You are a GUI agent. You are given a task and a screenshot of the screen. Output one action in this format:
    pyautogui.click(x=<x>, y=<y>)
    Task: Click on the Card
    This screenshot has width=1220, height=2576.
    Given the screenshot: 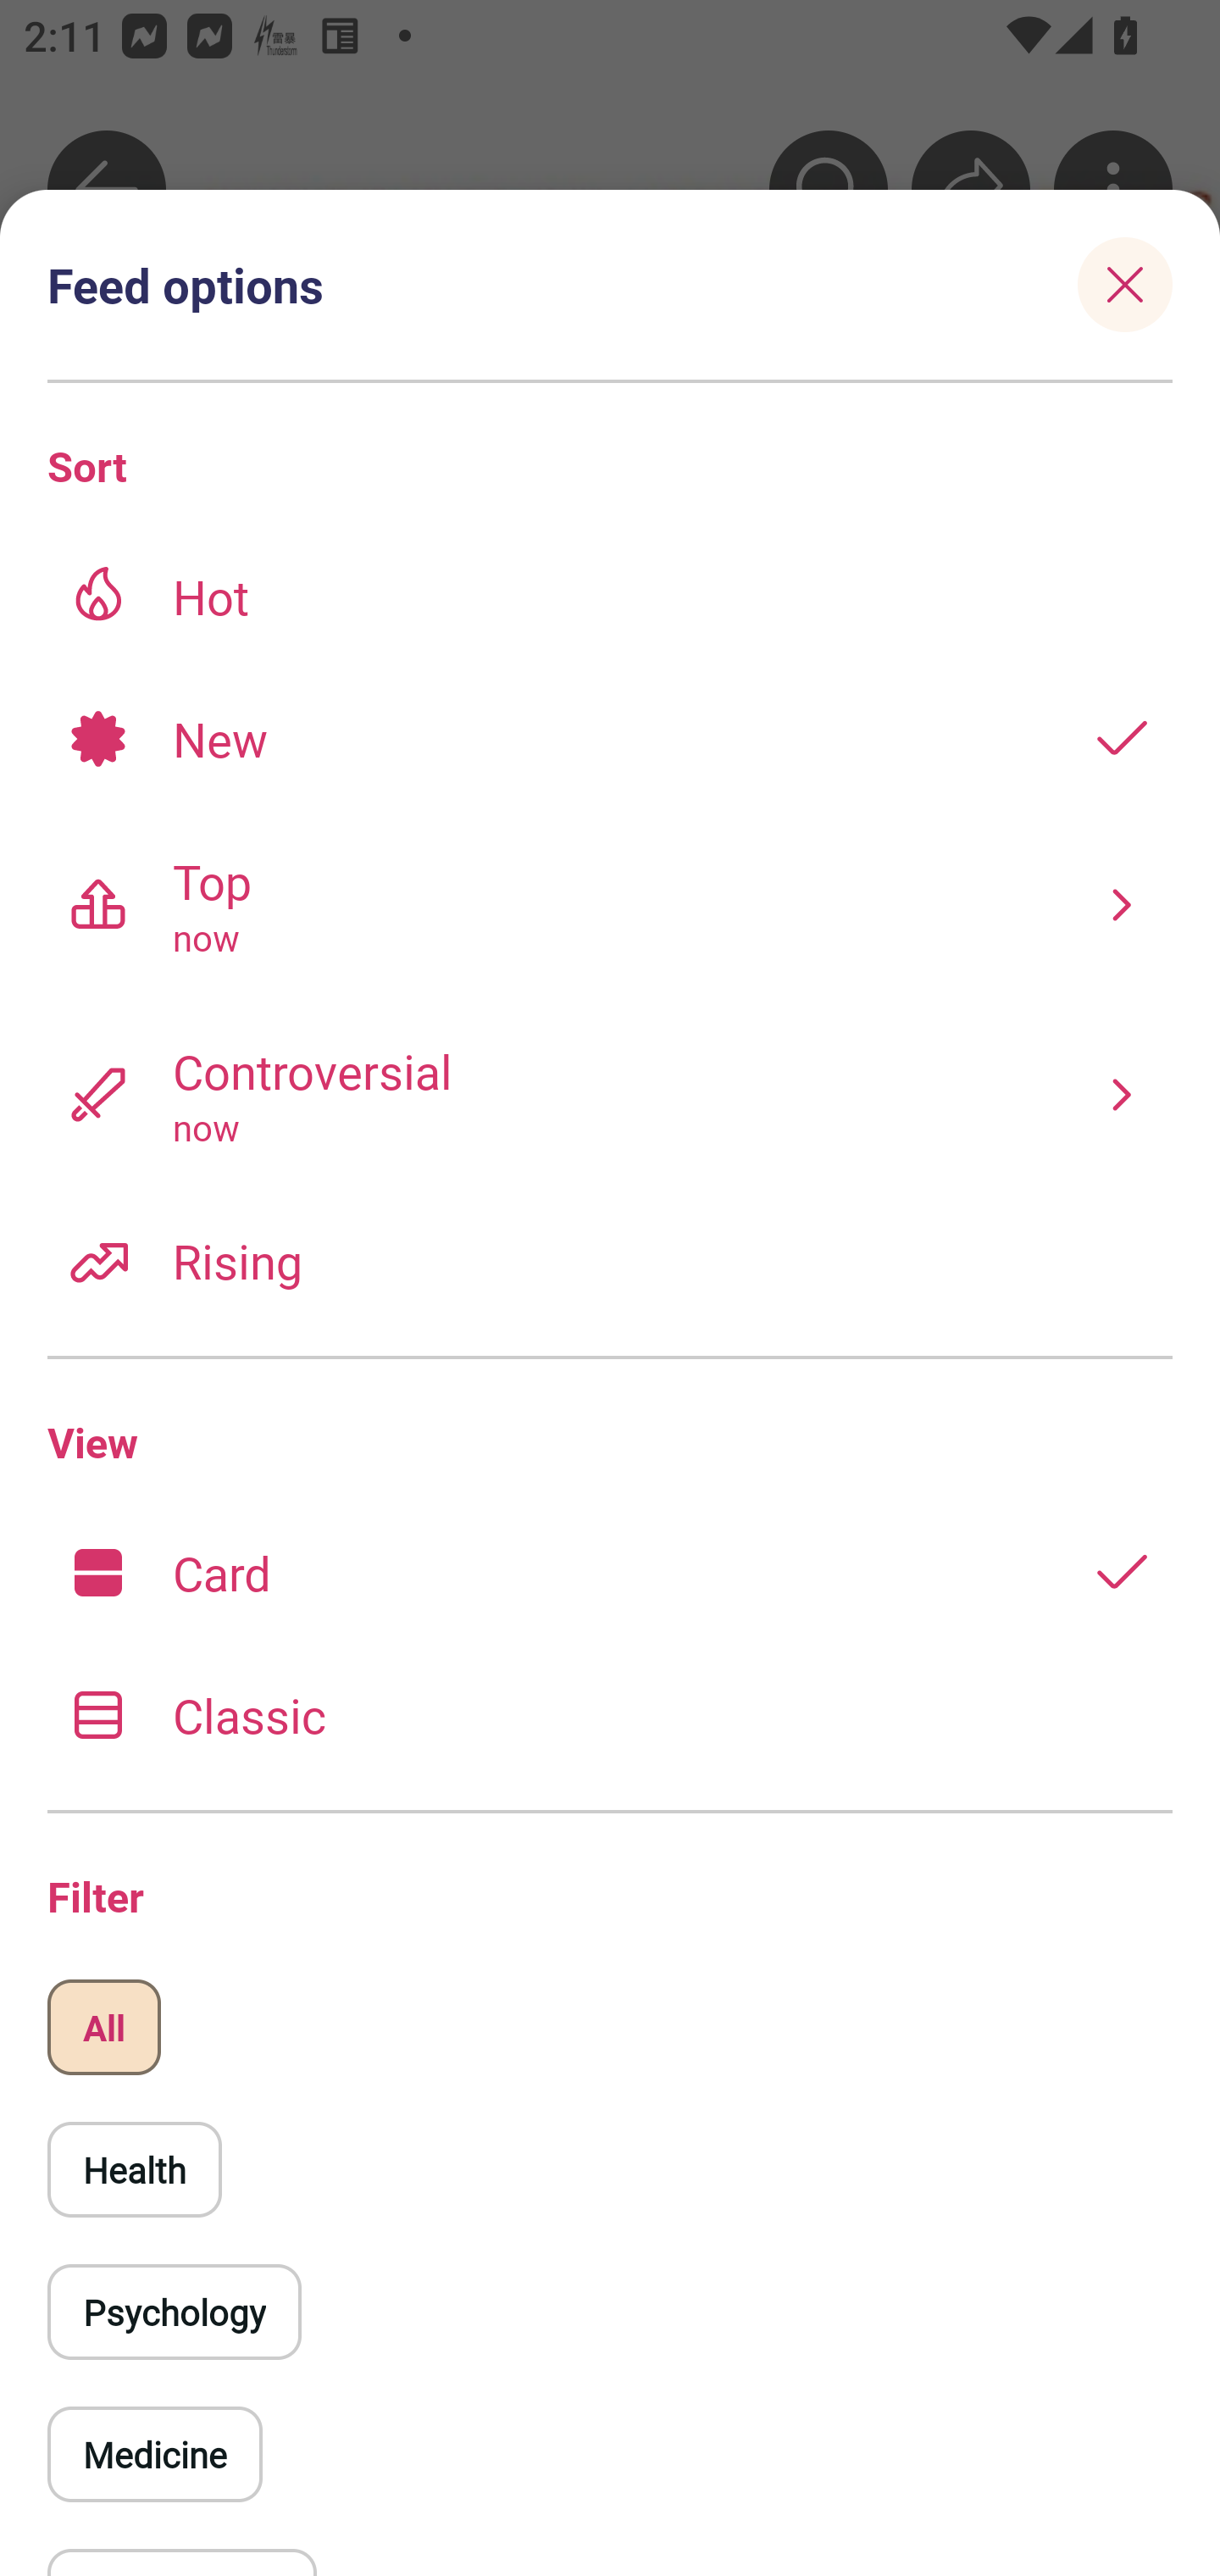 What is the action you would take?
    pyautogui.click(x=610, y=1573)
    